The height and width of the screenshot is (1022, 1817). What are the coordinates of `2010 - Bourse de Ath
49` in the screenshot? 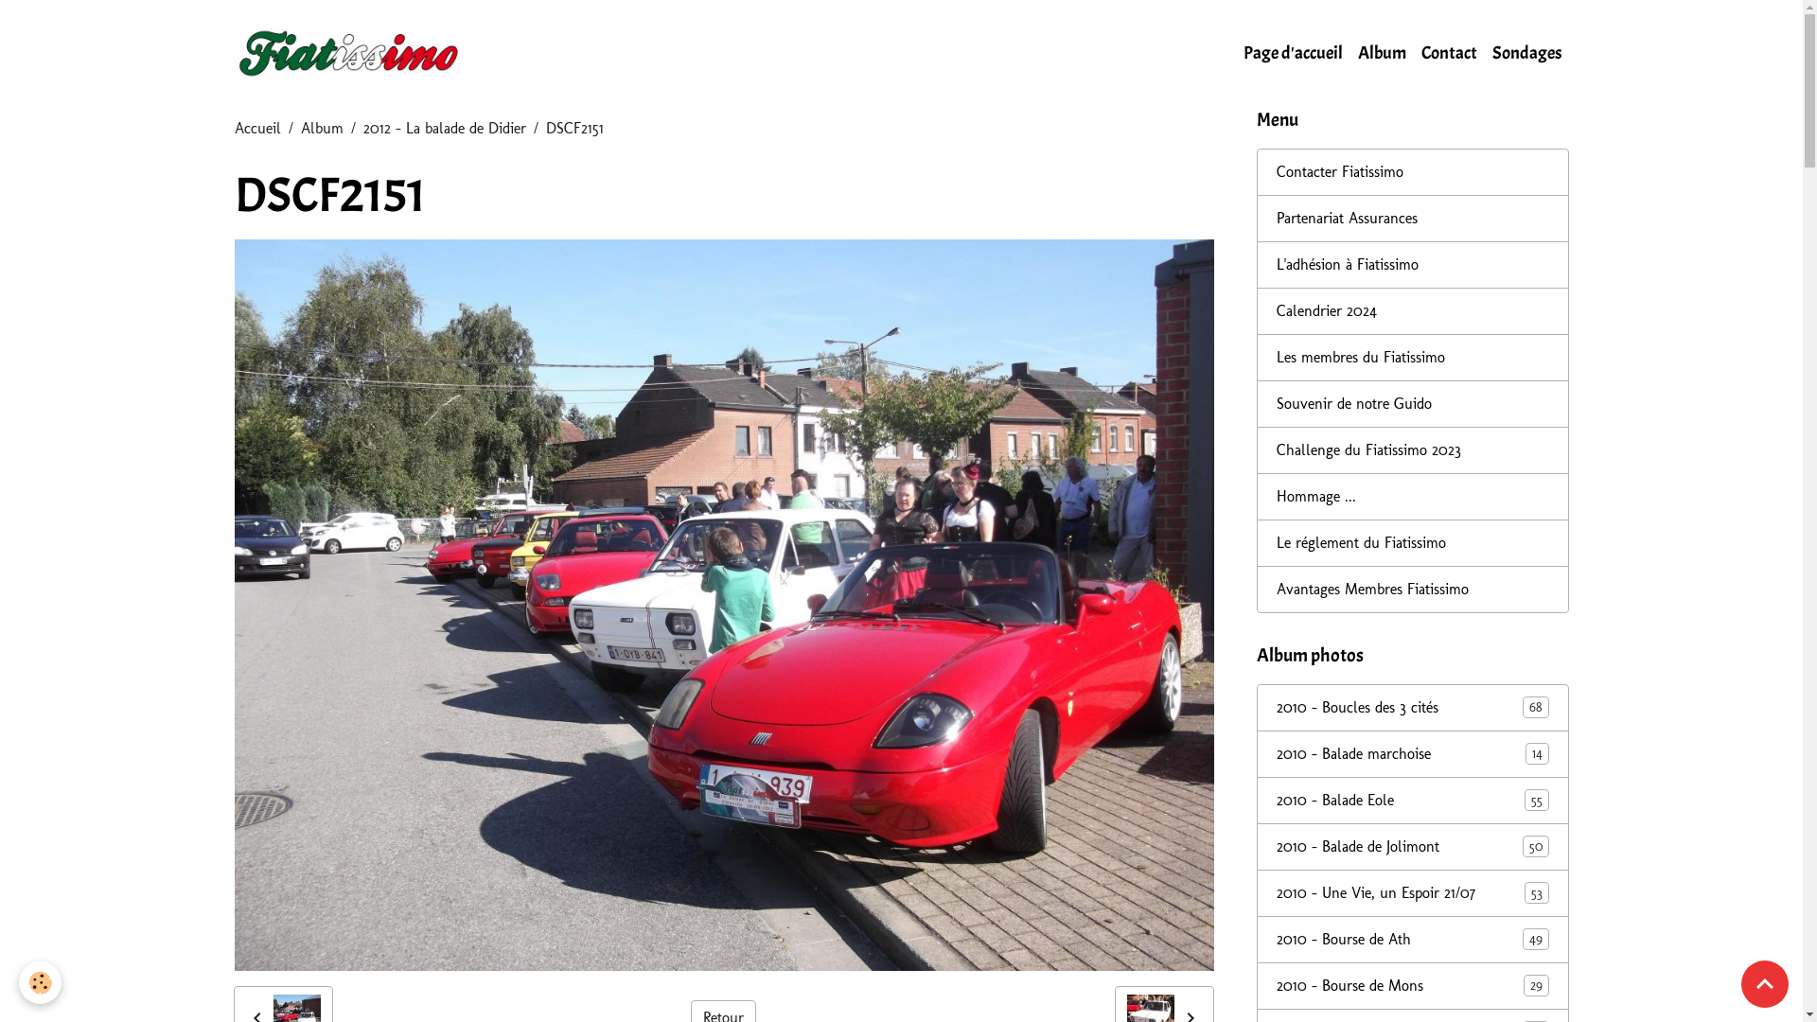 It's located at (1413, 939).